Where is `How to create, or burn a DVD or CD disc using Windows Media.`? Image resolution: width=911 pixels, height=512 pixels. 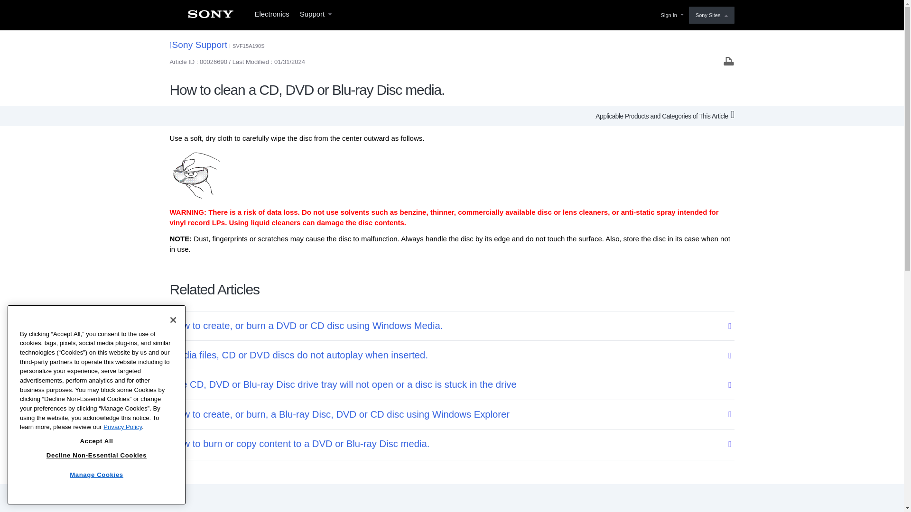
How to create, or burn a DVD or CD disc using Windows Media. is located at coordinates (446, 326).